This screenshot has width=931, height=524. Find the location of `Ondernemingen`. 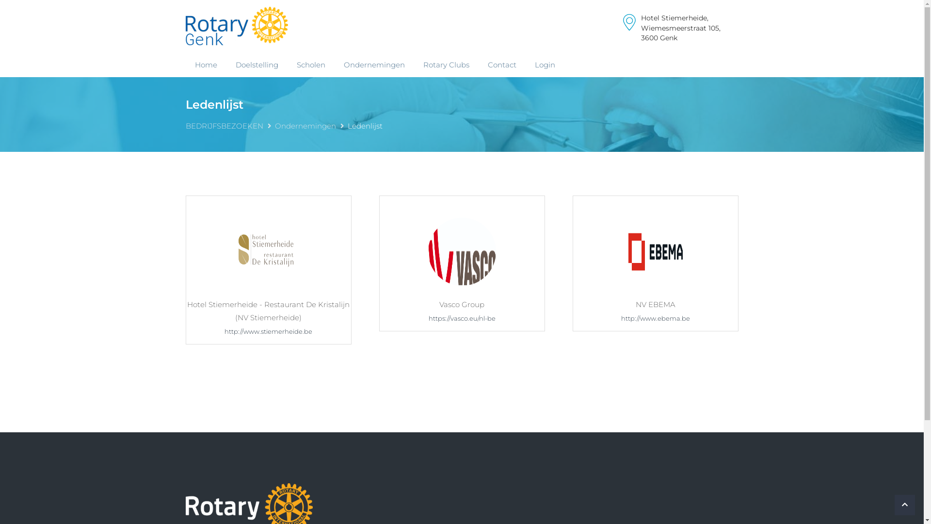

Ondernemingen is located at coordinates (374, 65).